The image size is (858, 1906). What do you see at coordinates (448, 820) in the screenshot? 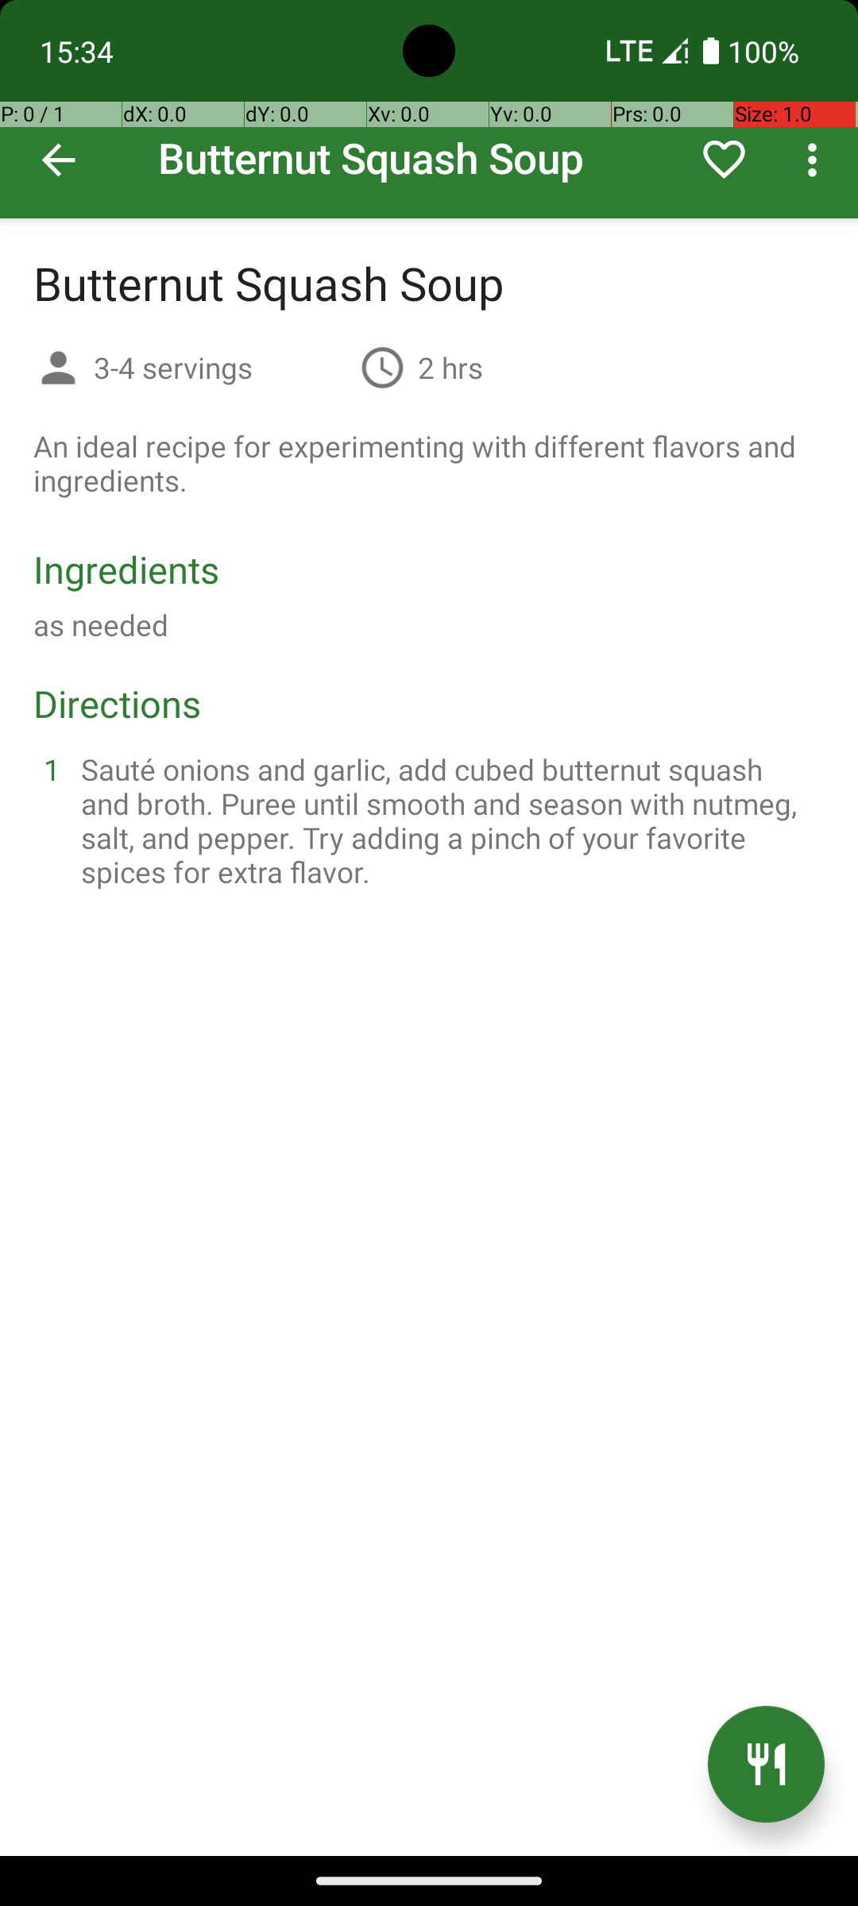
I see `Sauté onions and garlic, add cubed butternut squash and broth. Puree until smooth and season with nutmeg, salt, and pepper. Try adding a pinch of your favorite spices for extra flavor.` at bounding box center [448, 820].